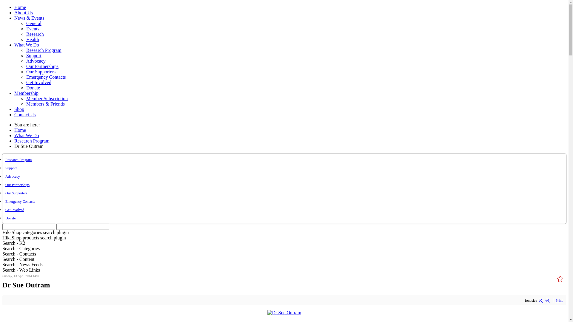 The image size is (573, 322). I want to click on Our Partnerships, so click(17, 185).